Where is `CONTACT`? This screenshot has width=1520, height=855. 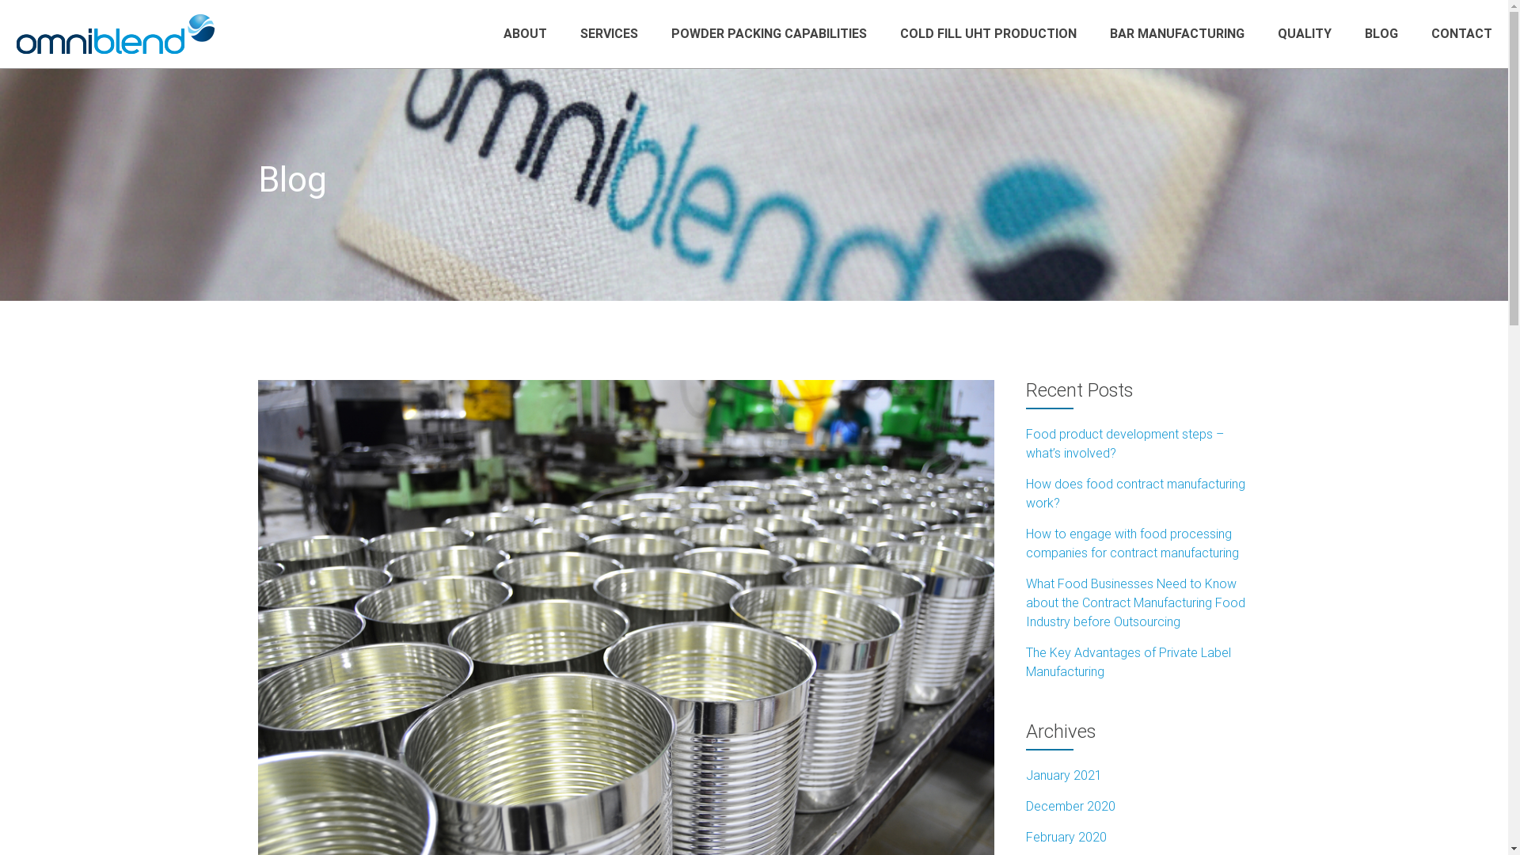
CONTACT is located at coordinates (1461, 33).